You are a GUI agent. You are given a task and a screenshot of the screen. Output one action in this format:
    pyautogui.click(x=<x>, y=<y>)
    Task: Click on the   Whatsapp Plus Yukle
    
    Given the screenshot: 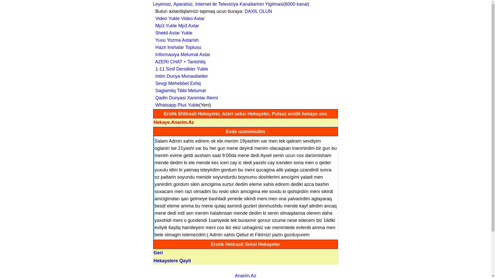 What is the action you would take?
    pyautogui.click(x=176, y=105)
    